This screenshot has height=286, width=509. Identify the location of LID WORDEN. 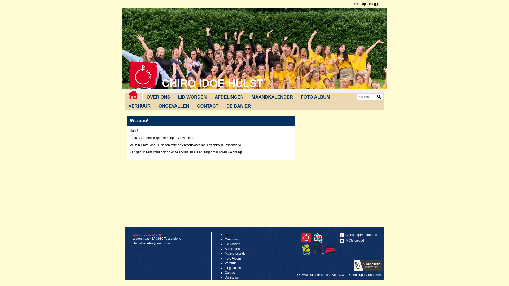
(192, 97).